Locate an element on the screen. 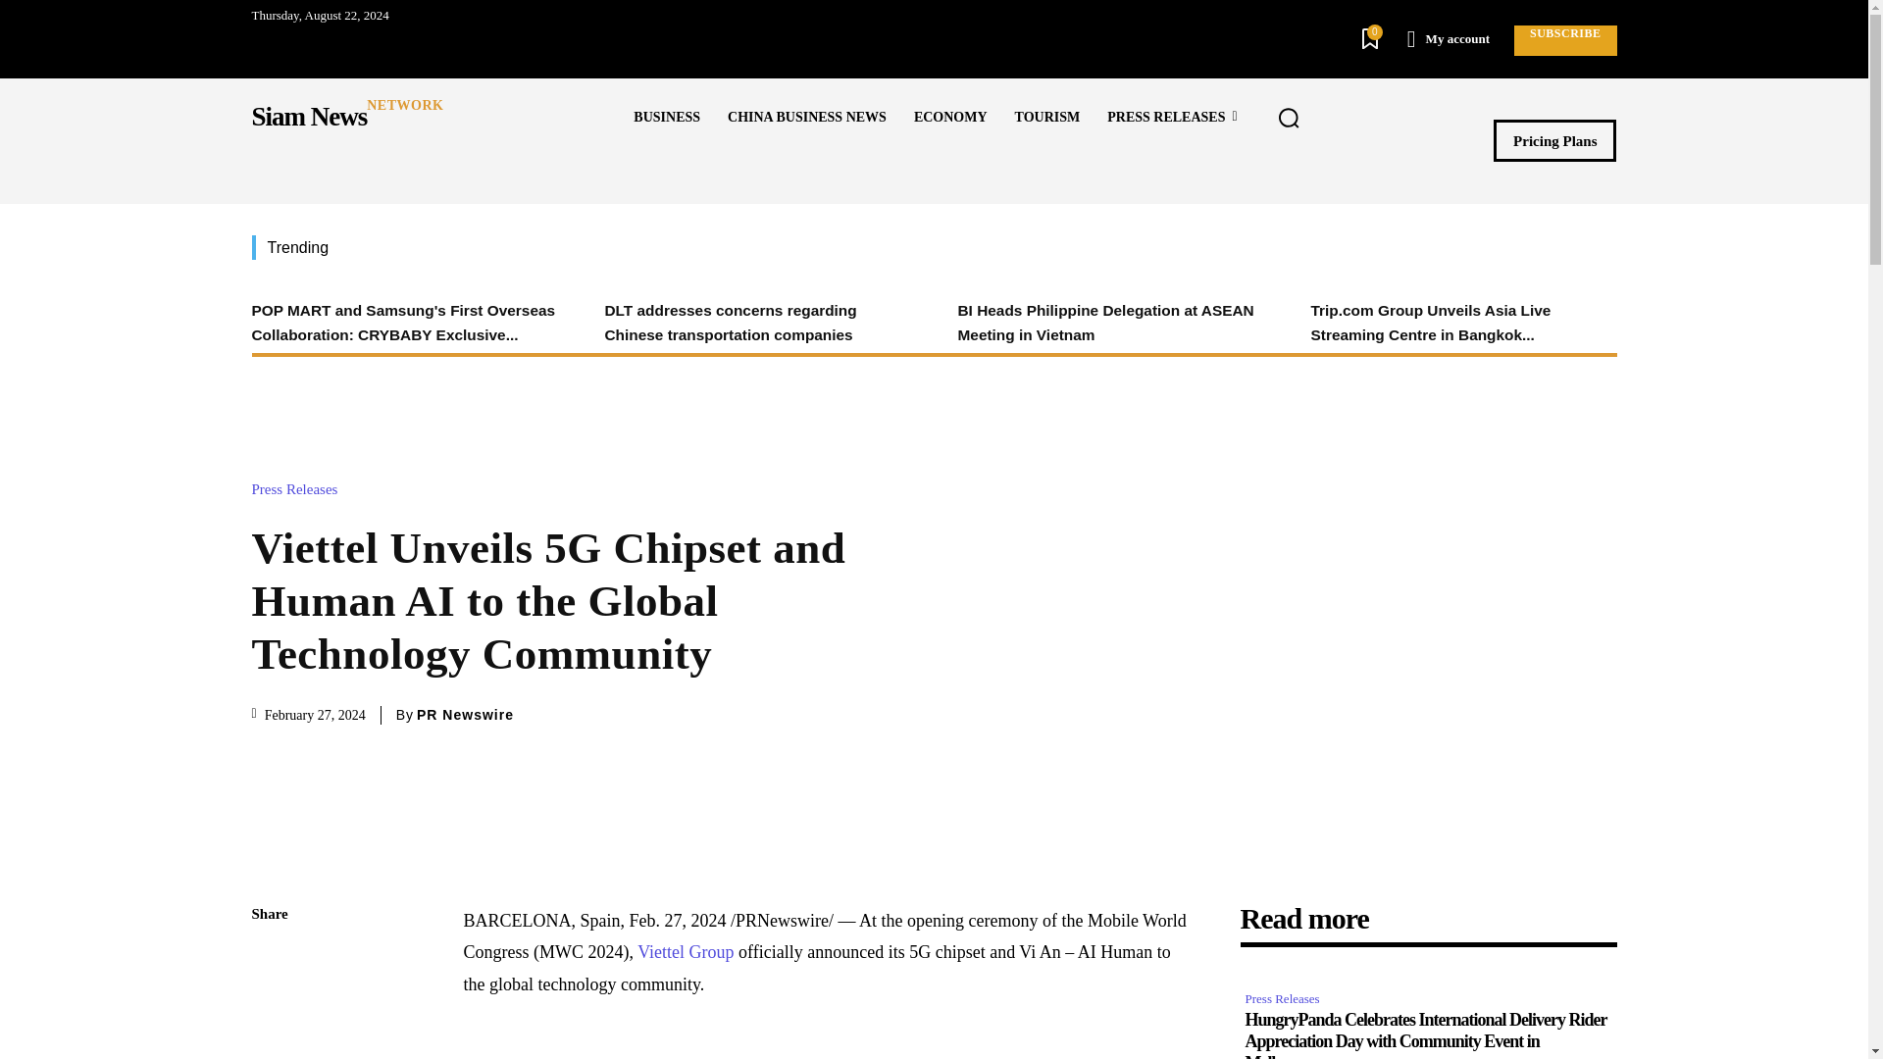 This screenshot has height=1059, width=1883. BI Heads Philippine Delegation at ASEAN Meeting in Vietnam is located at coordinates (1104, 322).